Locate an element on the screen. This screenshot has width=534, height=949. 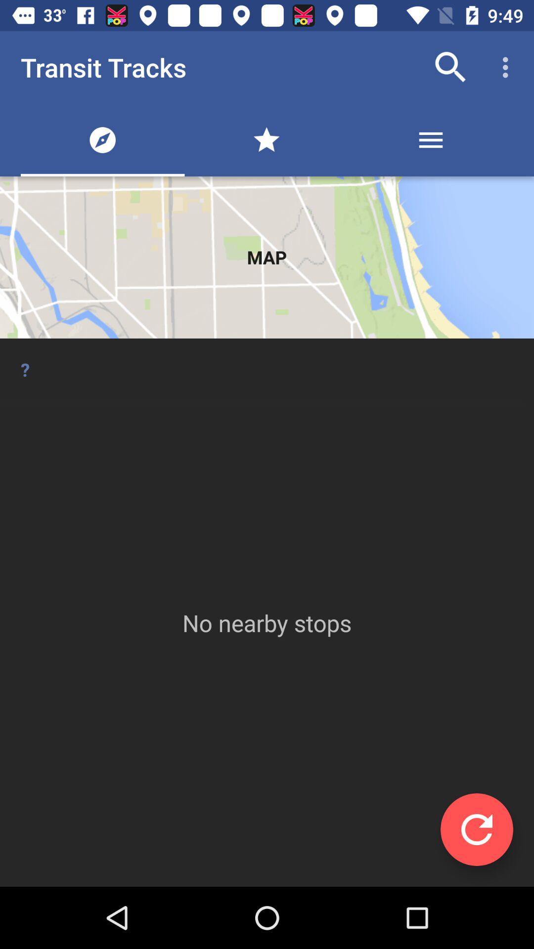
click on the menu icon is located at coordinates (431, 139).